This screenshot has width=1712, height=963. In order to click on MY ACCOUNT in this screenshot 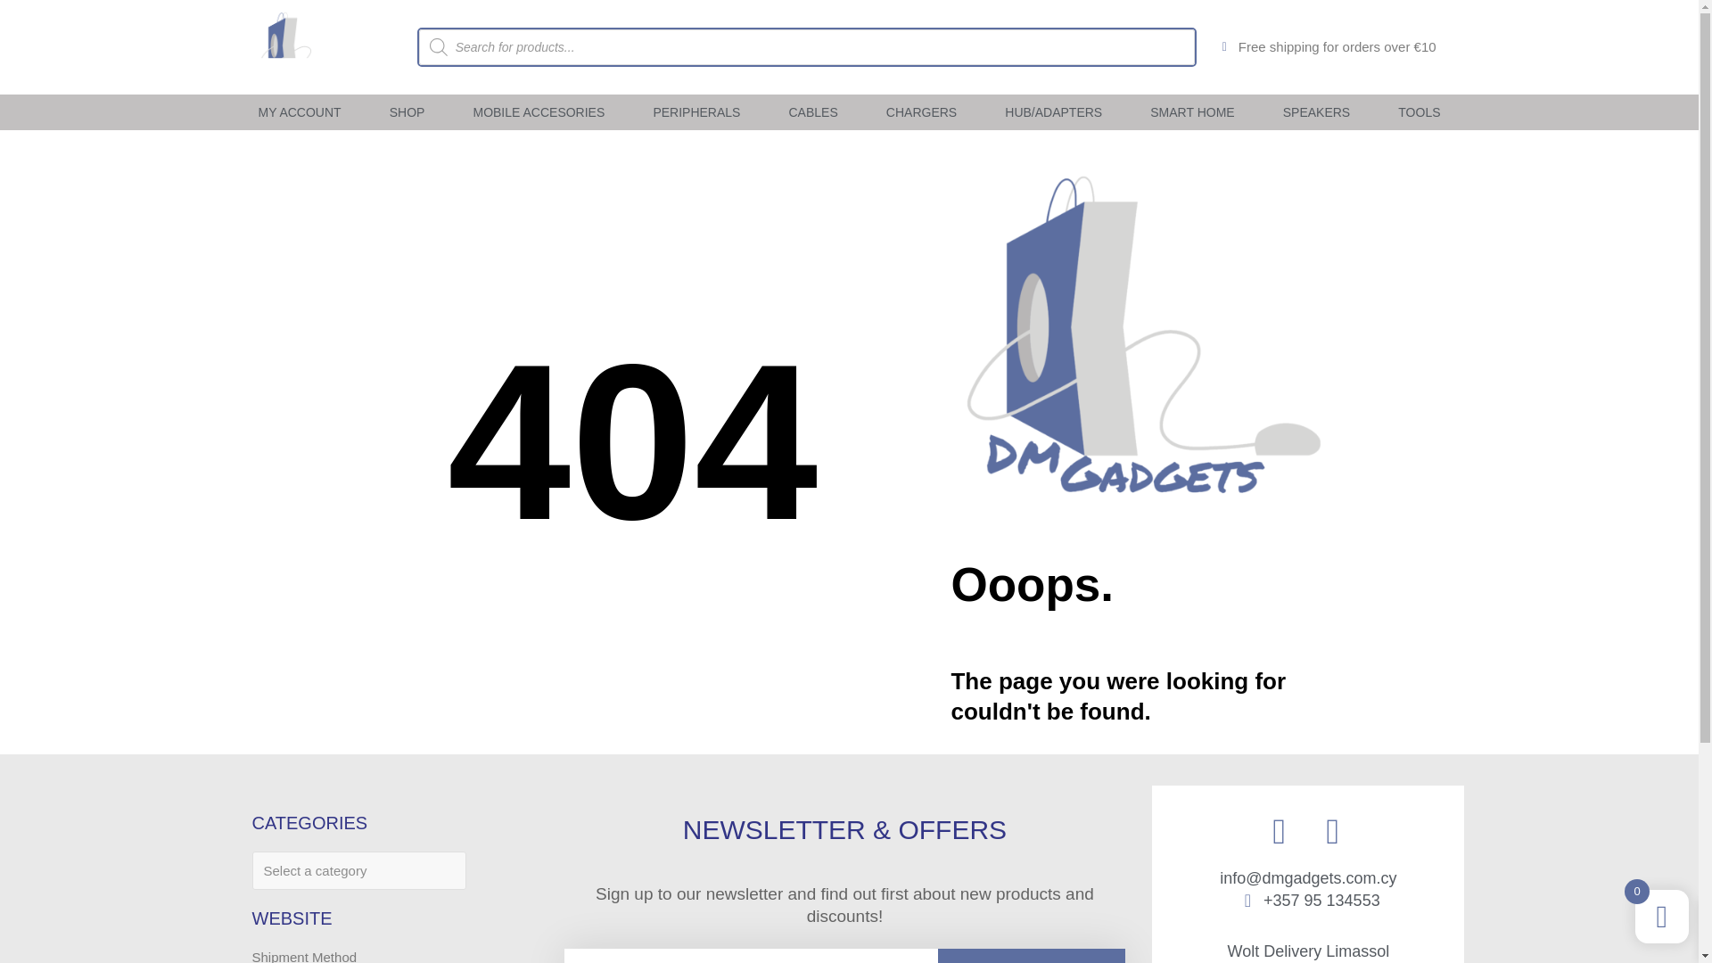, I will do `click(298, 112)`.